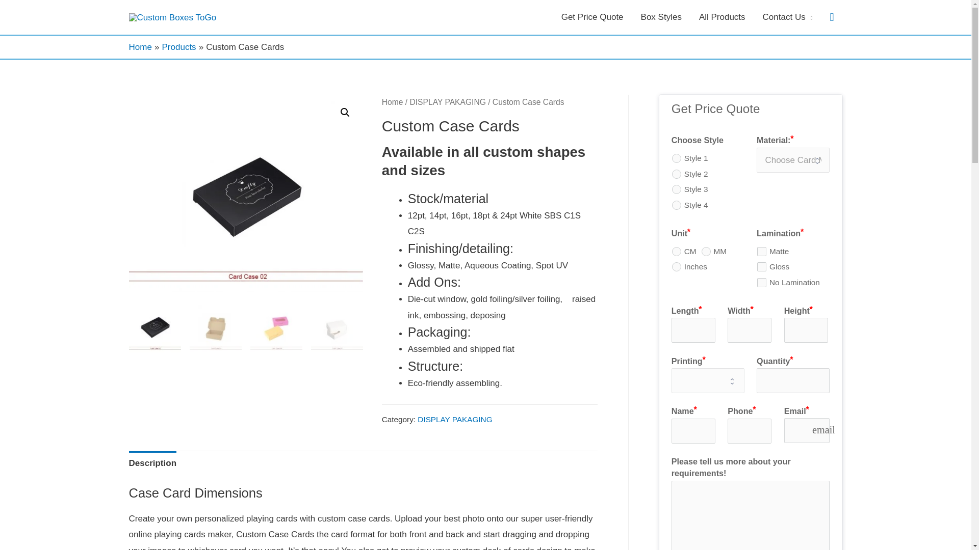 This screenshot has width=979, height=550. Describe the element at coordinates (706, 252) in the screenshot. I see `MM` at that location.